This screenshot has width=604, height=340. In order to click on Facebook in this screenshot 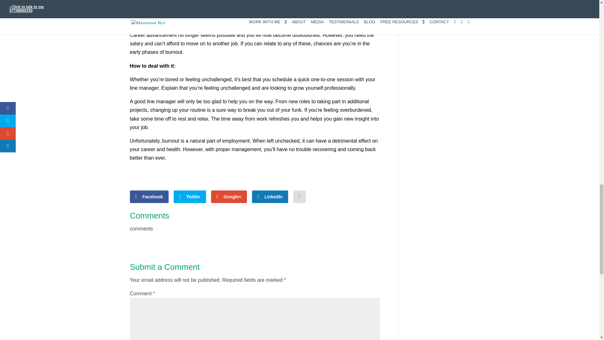, I will do `click(149, 196)`.